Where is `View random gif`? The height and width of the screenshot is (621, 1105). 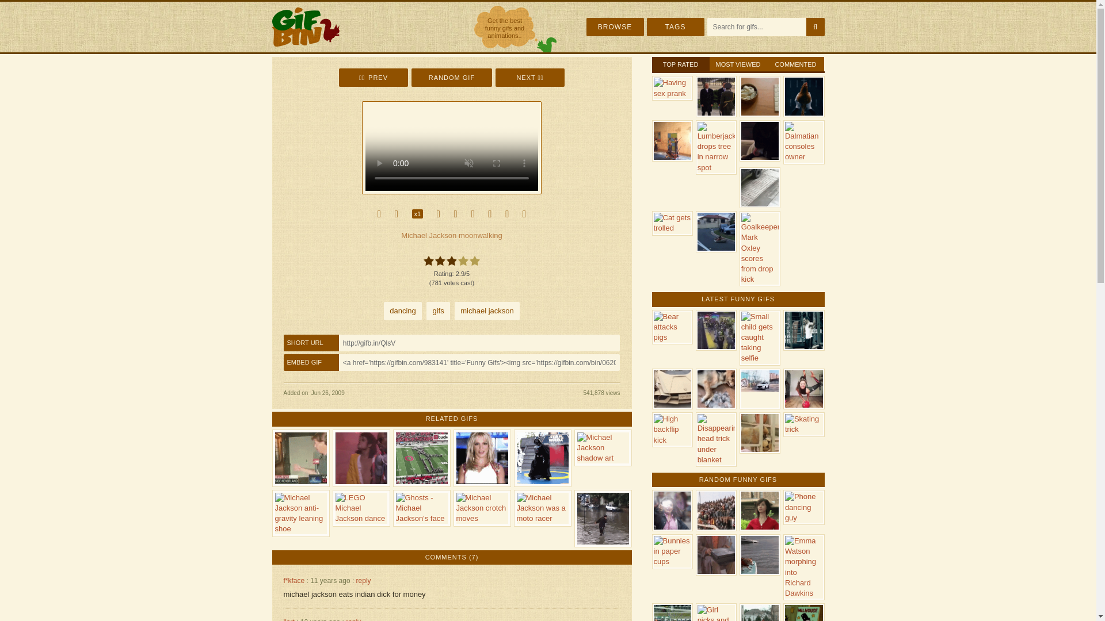 View random gif is located at coordinates (451, 77).